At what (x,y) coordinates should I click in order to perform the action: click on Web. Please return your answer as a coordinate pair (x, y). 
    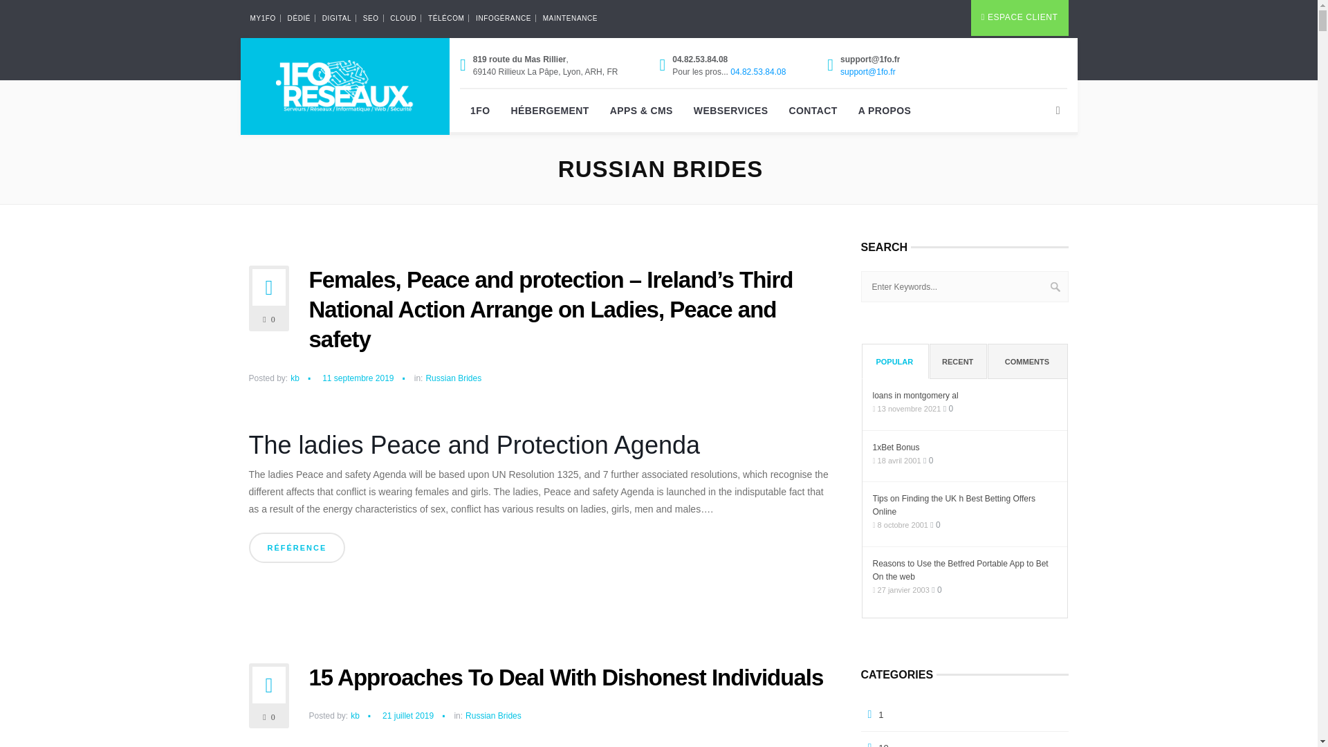
    Looking at the image, I should click on (337, 18).